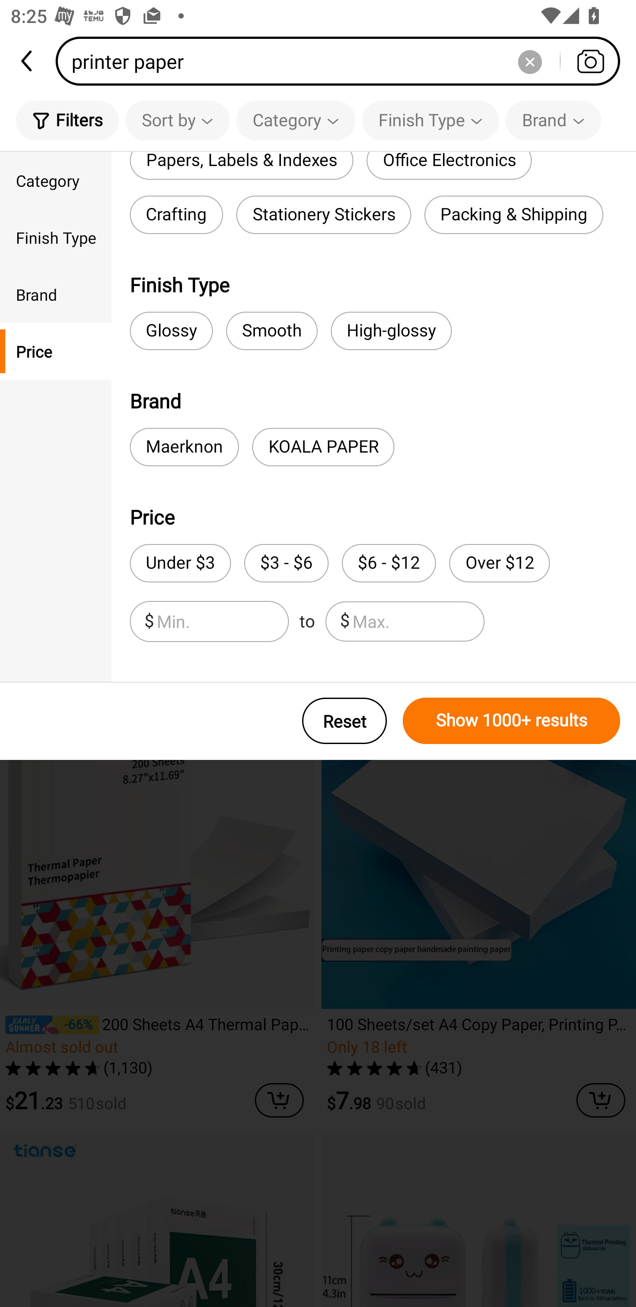  Describe the element at coordinates (28, 61) in the screenshot. I see `back` at that location.